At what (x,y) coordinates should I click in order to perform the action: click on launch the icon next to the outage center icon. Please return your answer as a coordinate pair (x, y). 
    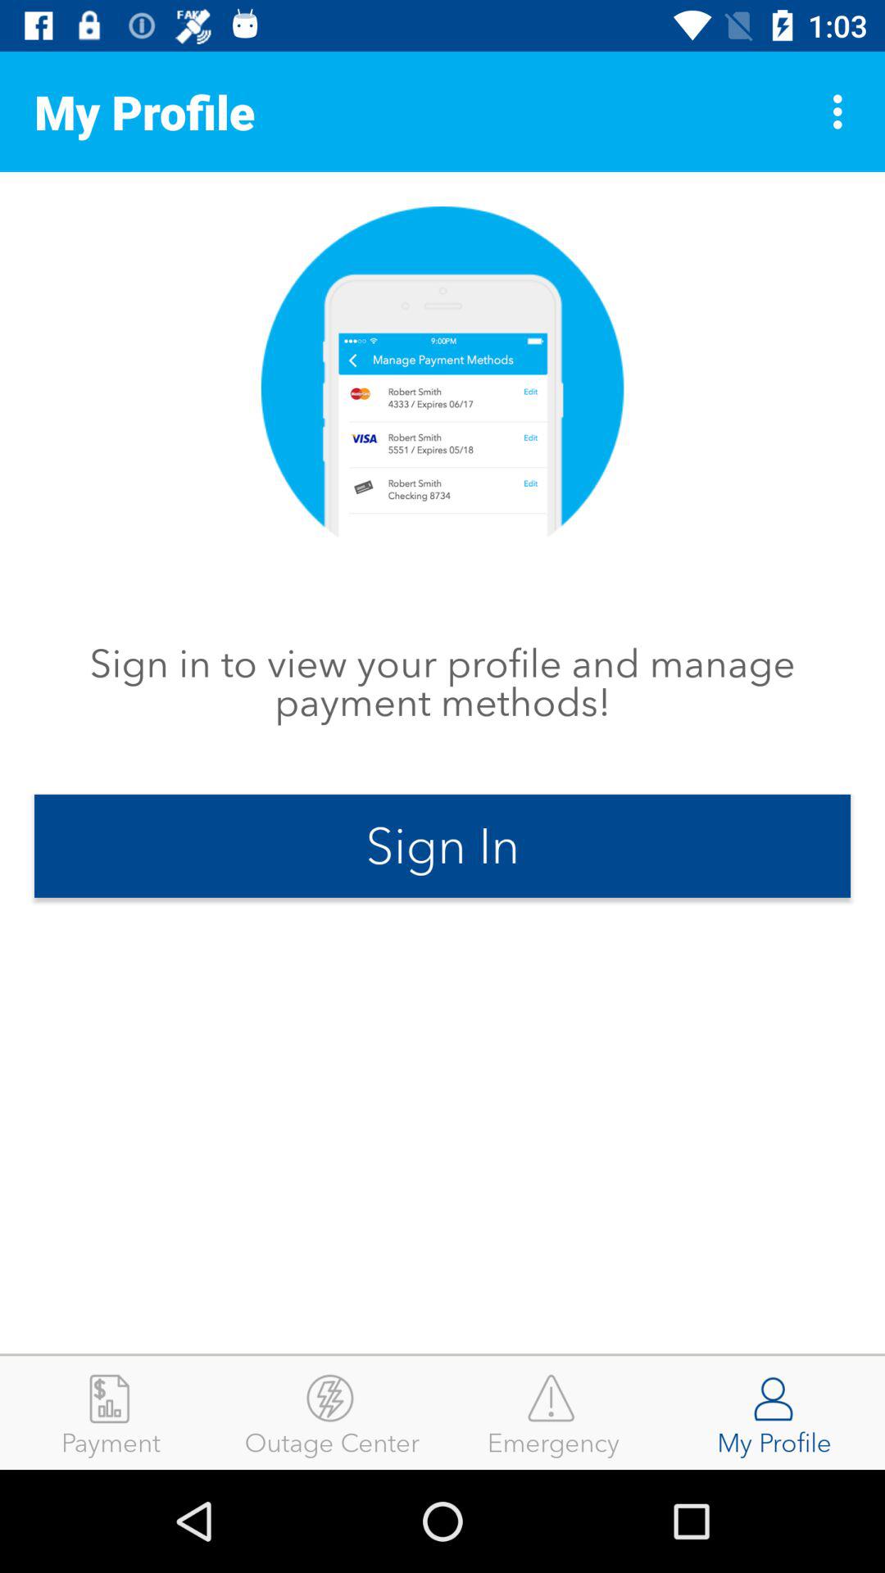
    Looking at the image, I should click on (553, 1412).